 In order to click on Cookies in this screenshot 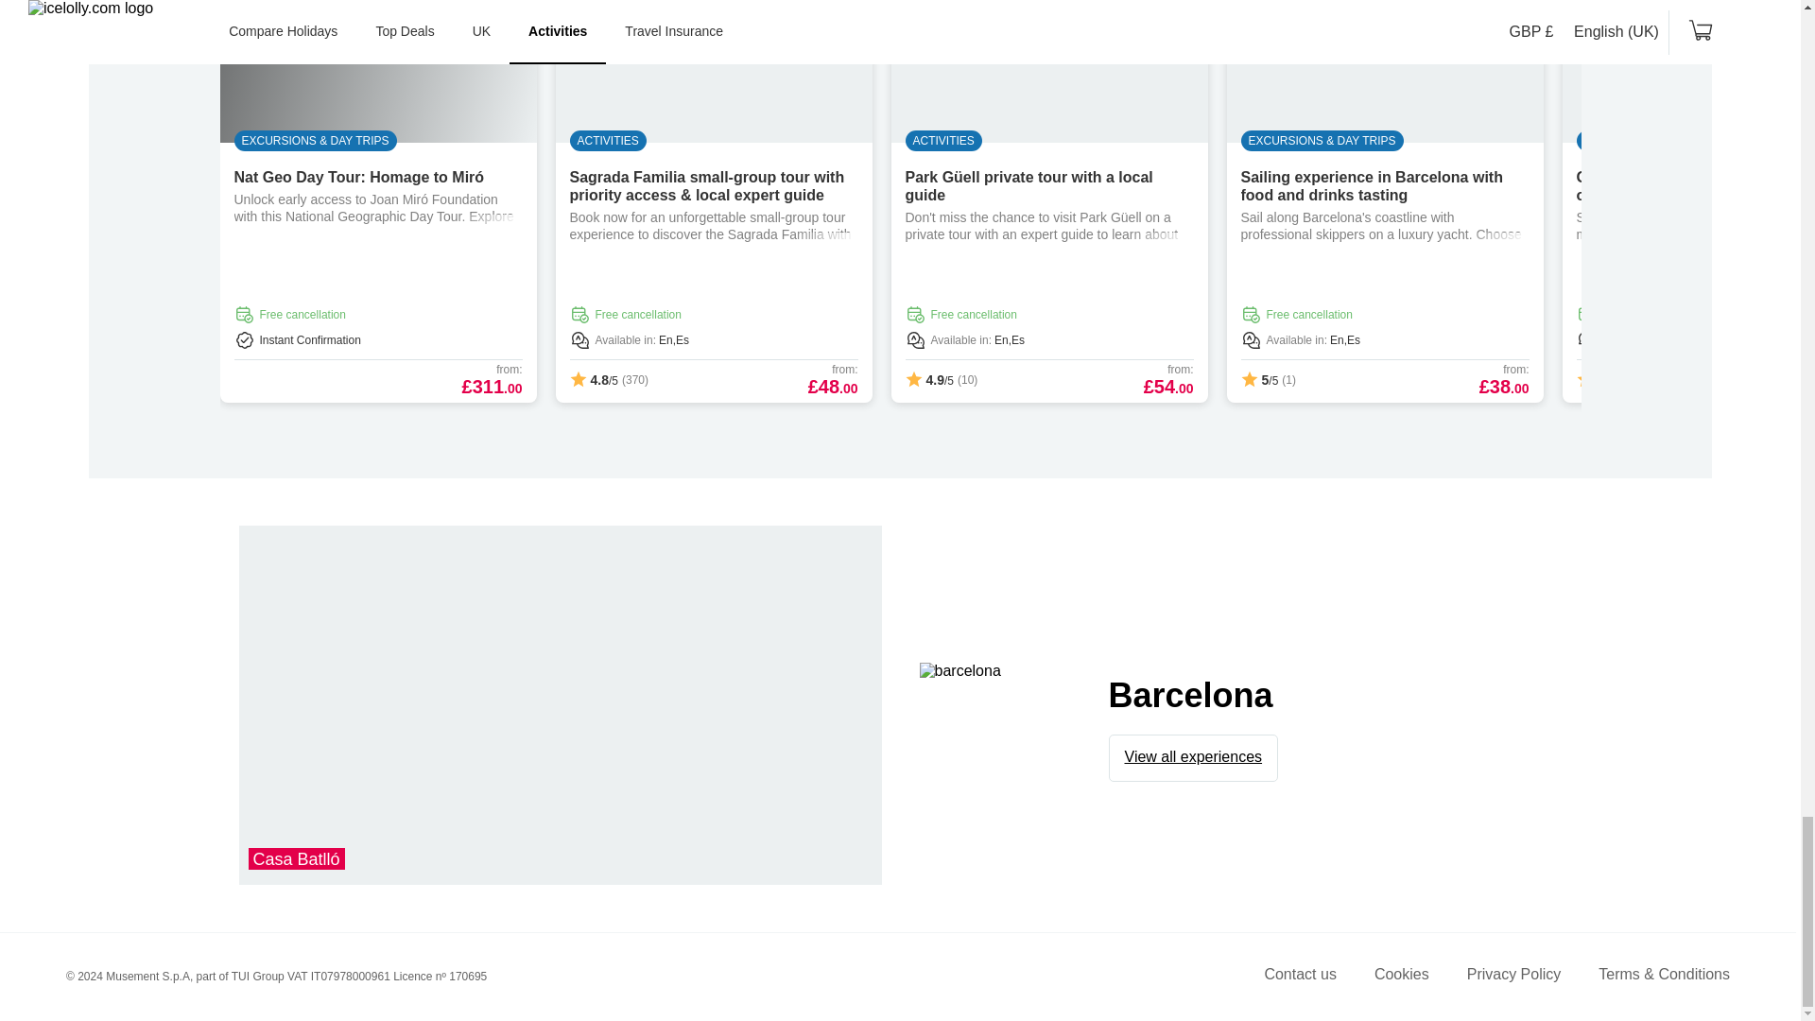, I will do `click(1401, 978)`.